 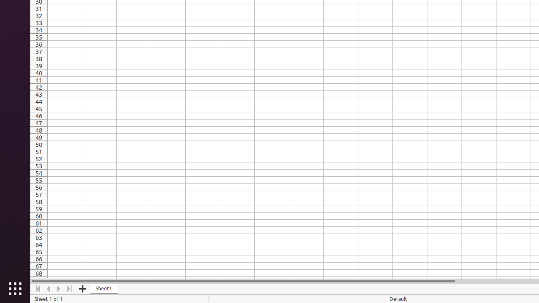 I want to click on Move To Home, so click(x=38, y=289).